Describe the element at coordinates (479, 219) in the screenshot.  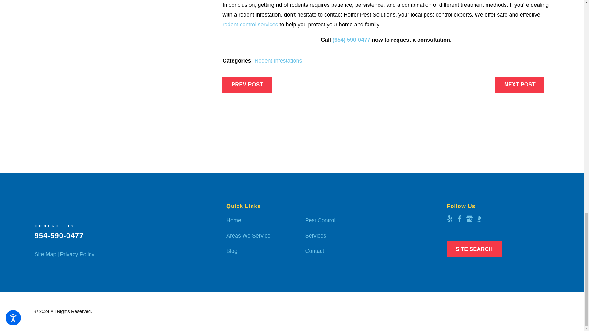
I see `BBB.org` at that location.